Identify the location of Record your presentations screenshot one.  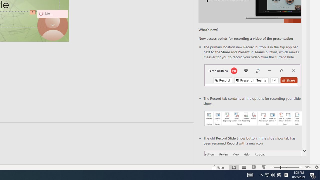
(253, 118).